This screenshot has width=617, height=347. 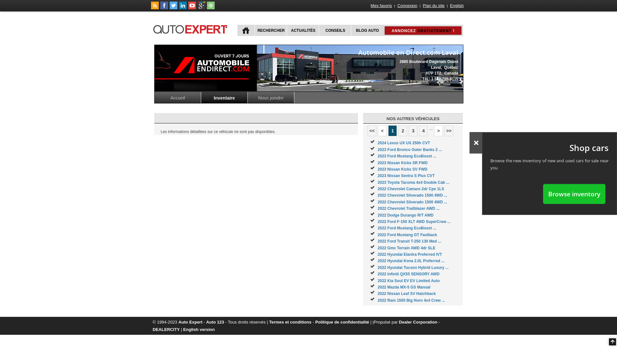 What do you see at coordinates (403, 131) in the screenshot?
I see `2` at bounding box center [403, 131].